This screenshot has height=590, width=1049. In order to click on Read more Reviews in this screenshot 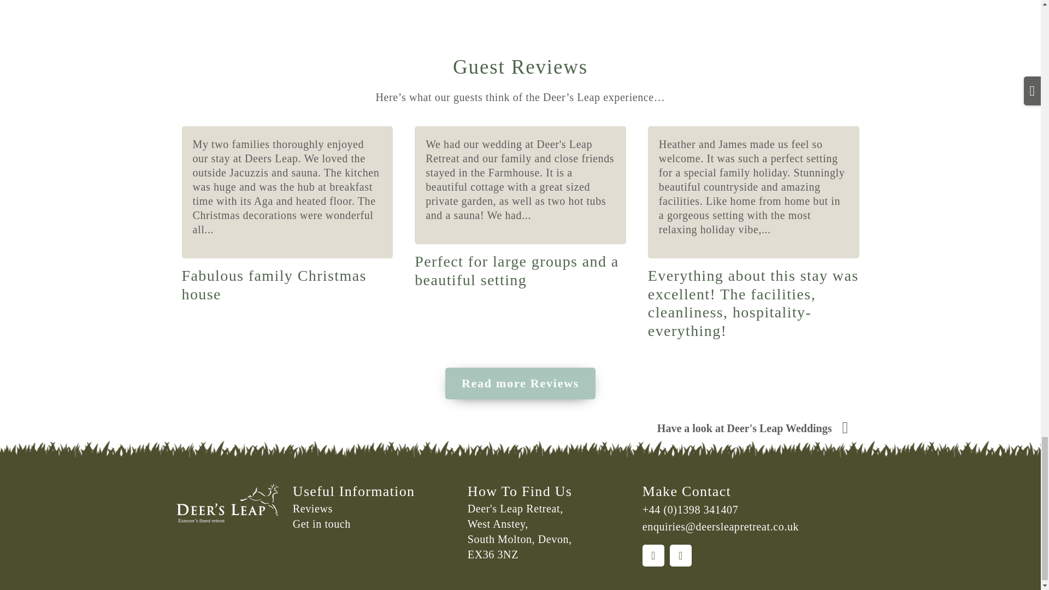, I will do `click(520, 383)`.